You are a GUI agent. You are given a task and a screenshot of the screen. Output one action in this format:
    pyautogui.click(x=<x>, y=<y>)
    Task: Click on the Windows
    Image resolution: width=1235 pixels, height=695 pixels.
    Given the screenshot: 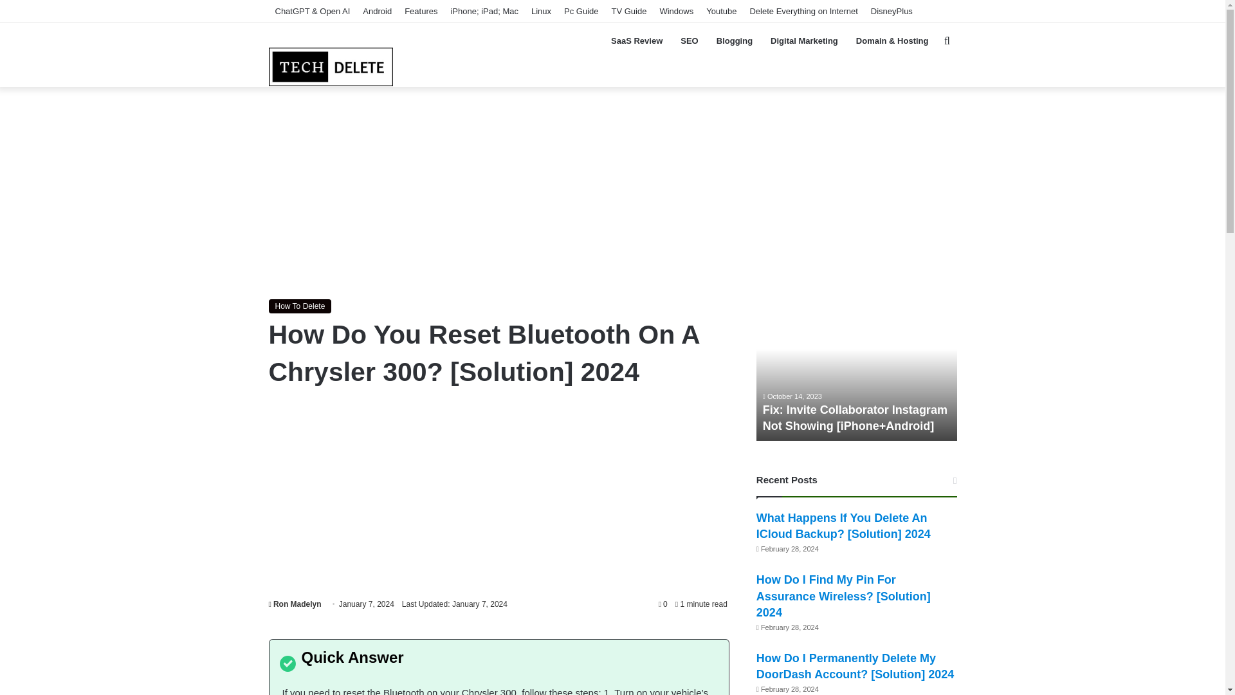 What is the action you would take?
    pyautogui.click(x=677, y=11)
    